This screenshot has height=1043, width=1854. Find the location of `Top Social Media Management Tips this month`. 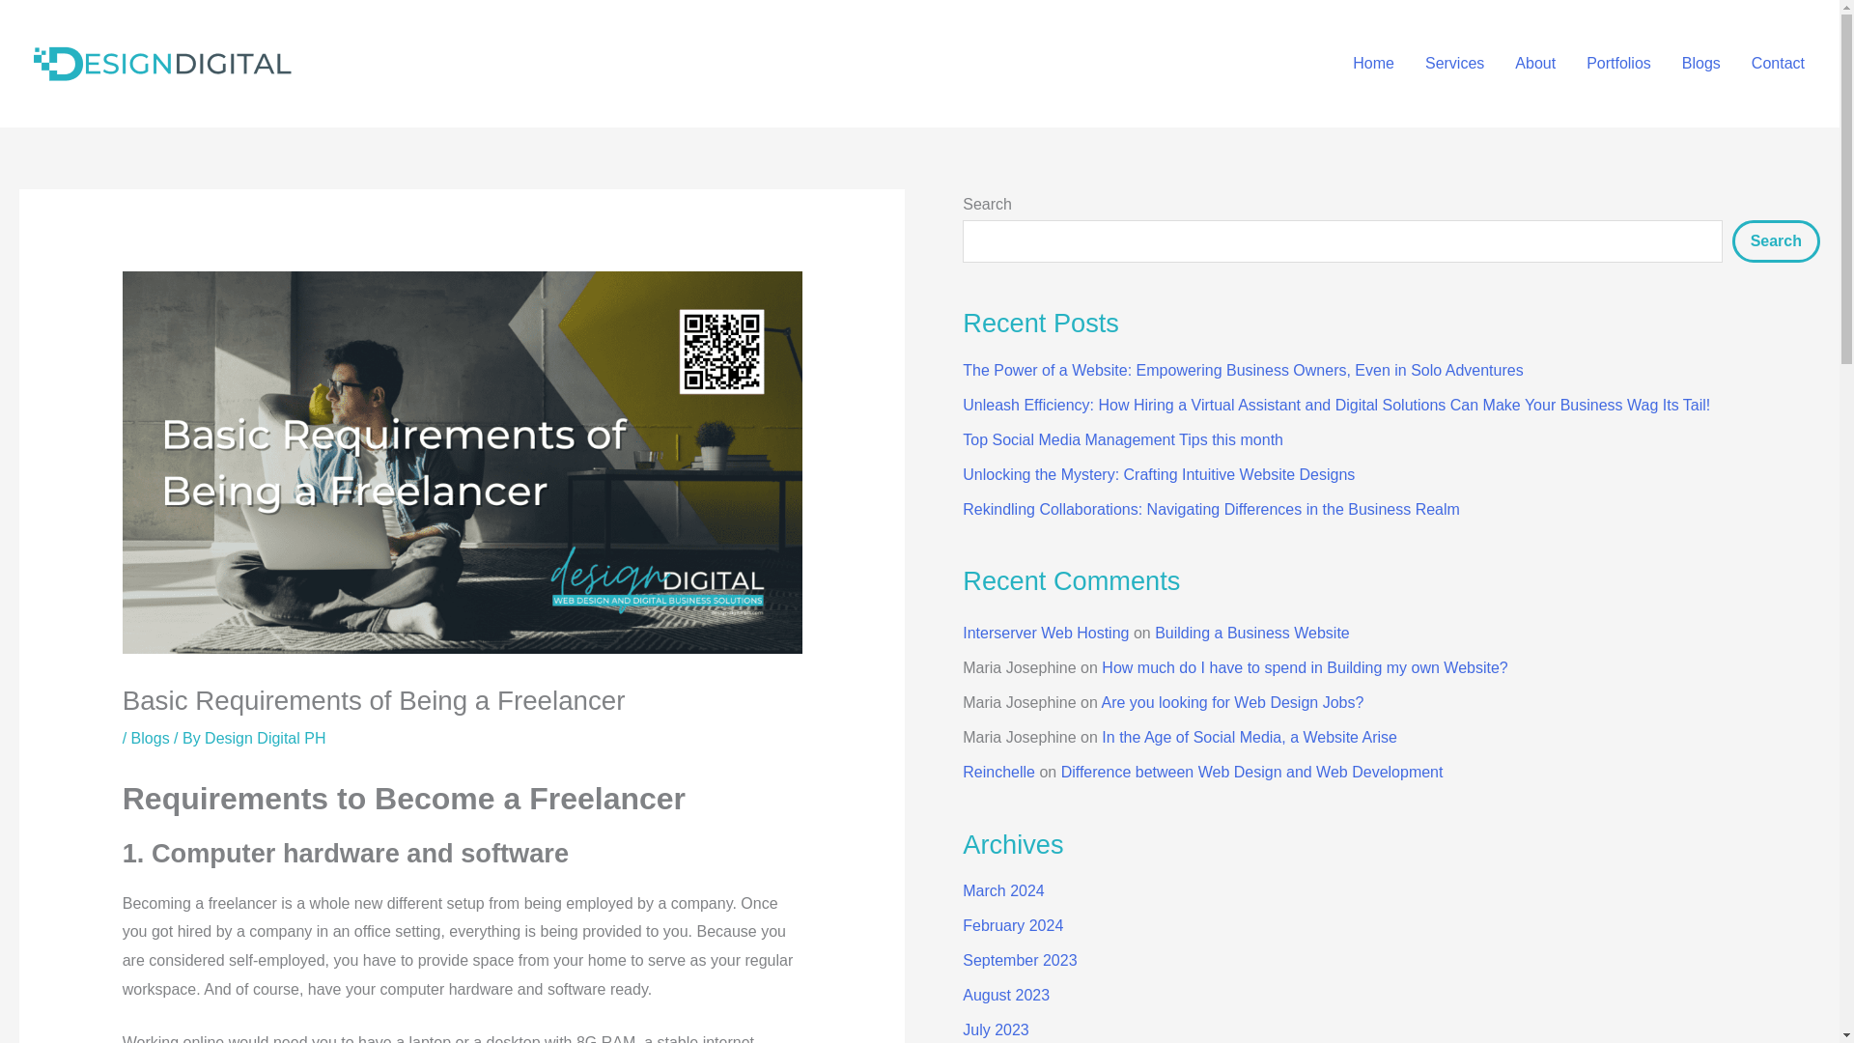

Top Social Media Management Tips this month is located at coordinates (1122, 440).